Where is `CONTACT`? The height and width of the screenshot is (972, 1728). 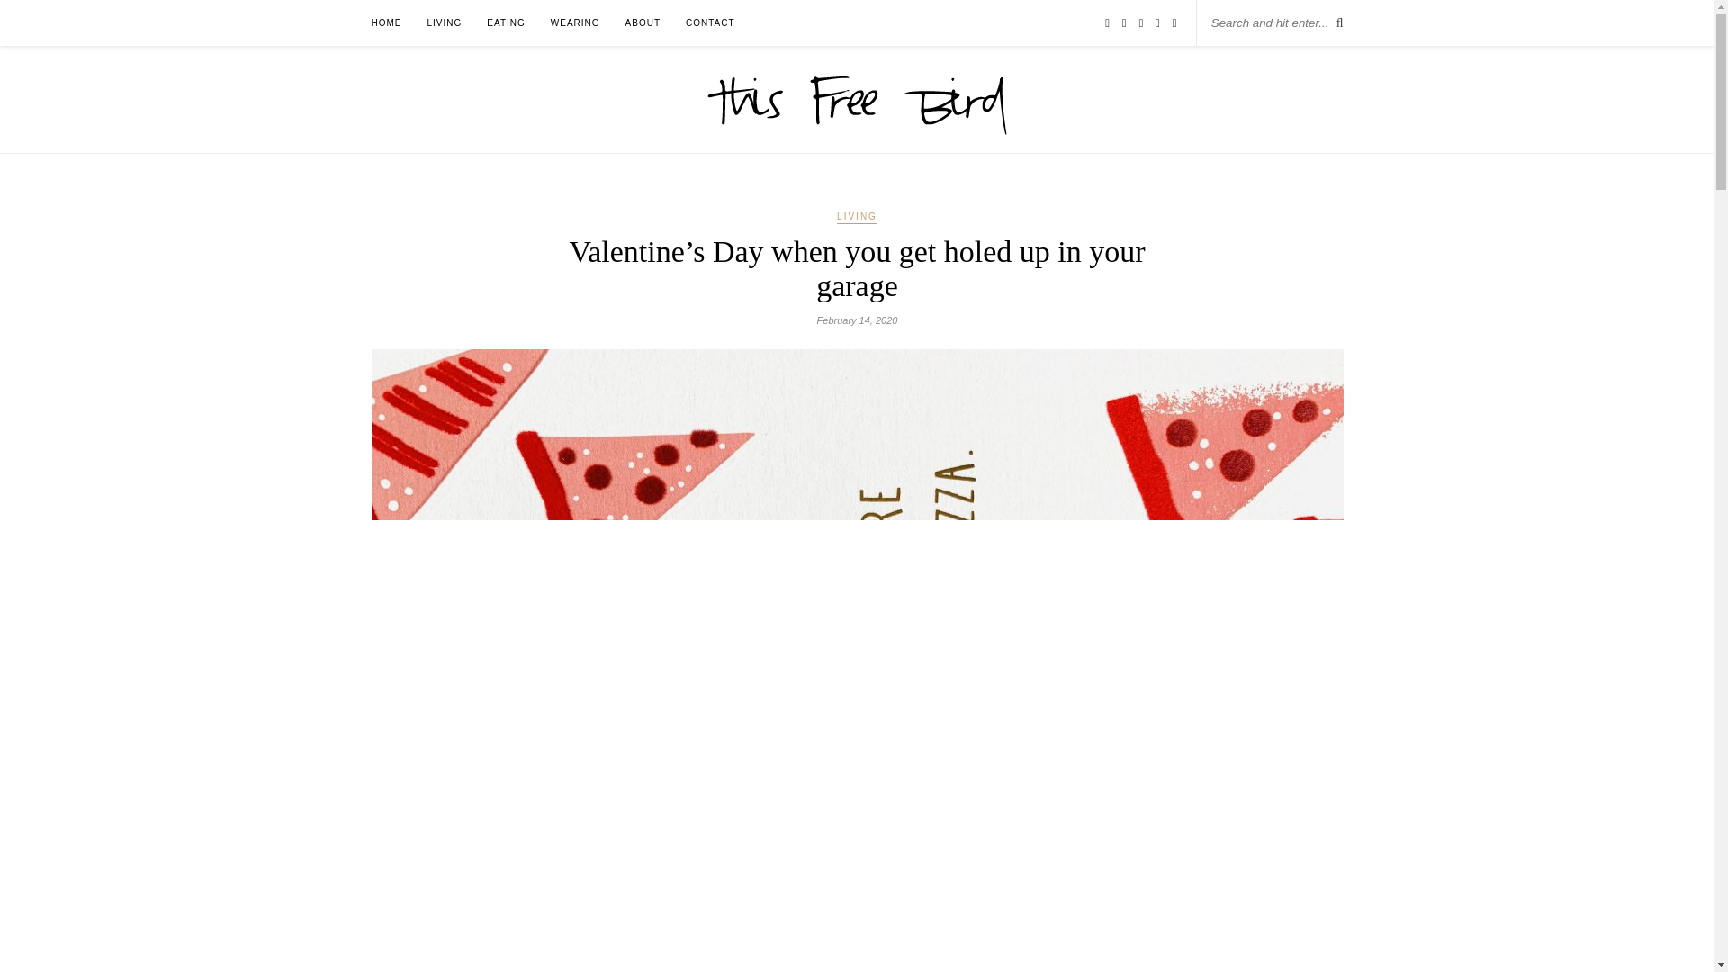 CONTACT is located at coordinates (711, 22).